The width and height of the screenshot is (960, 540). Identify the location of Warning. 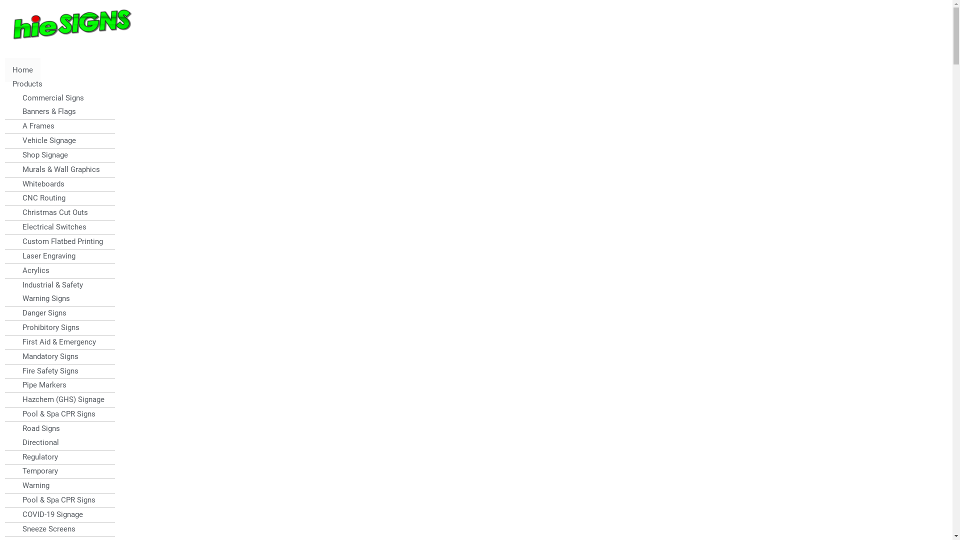
(31, 485).